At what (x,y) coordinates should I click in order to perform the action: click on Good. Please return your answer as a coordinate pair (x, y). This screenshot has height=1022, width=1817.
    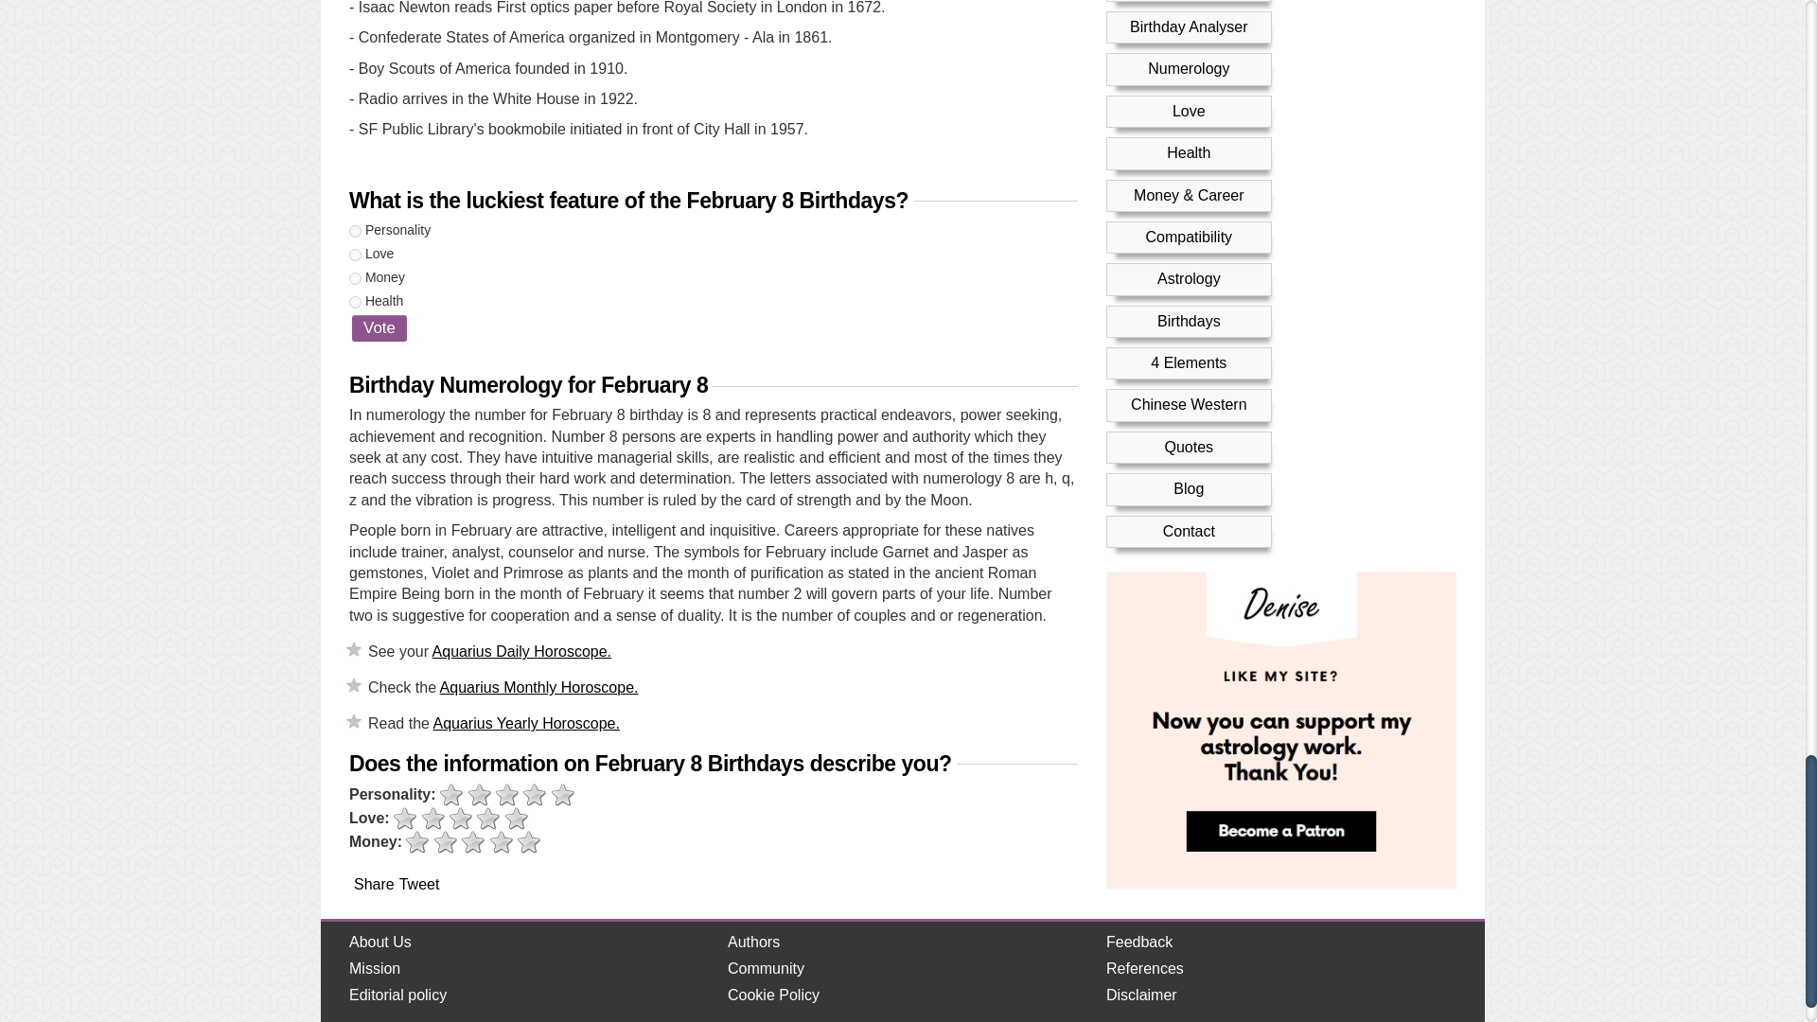
    Looking at the image, I should click on (534, 795).